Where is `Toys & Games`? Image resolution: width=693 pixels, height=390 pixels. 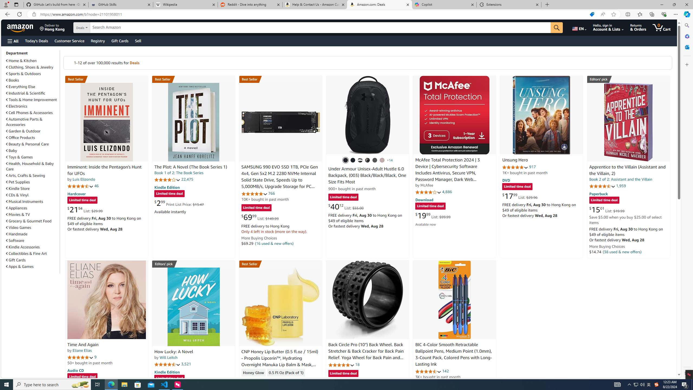 Toys & Games is located at coordinates (32, 157).